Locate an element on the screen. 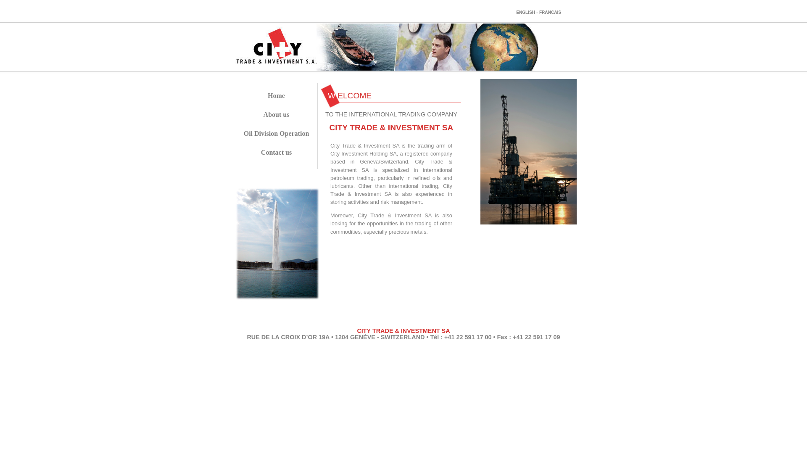 This screenshot has height=454, width=807. Home is located at coordinates (277, 96).